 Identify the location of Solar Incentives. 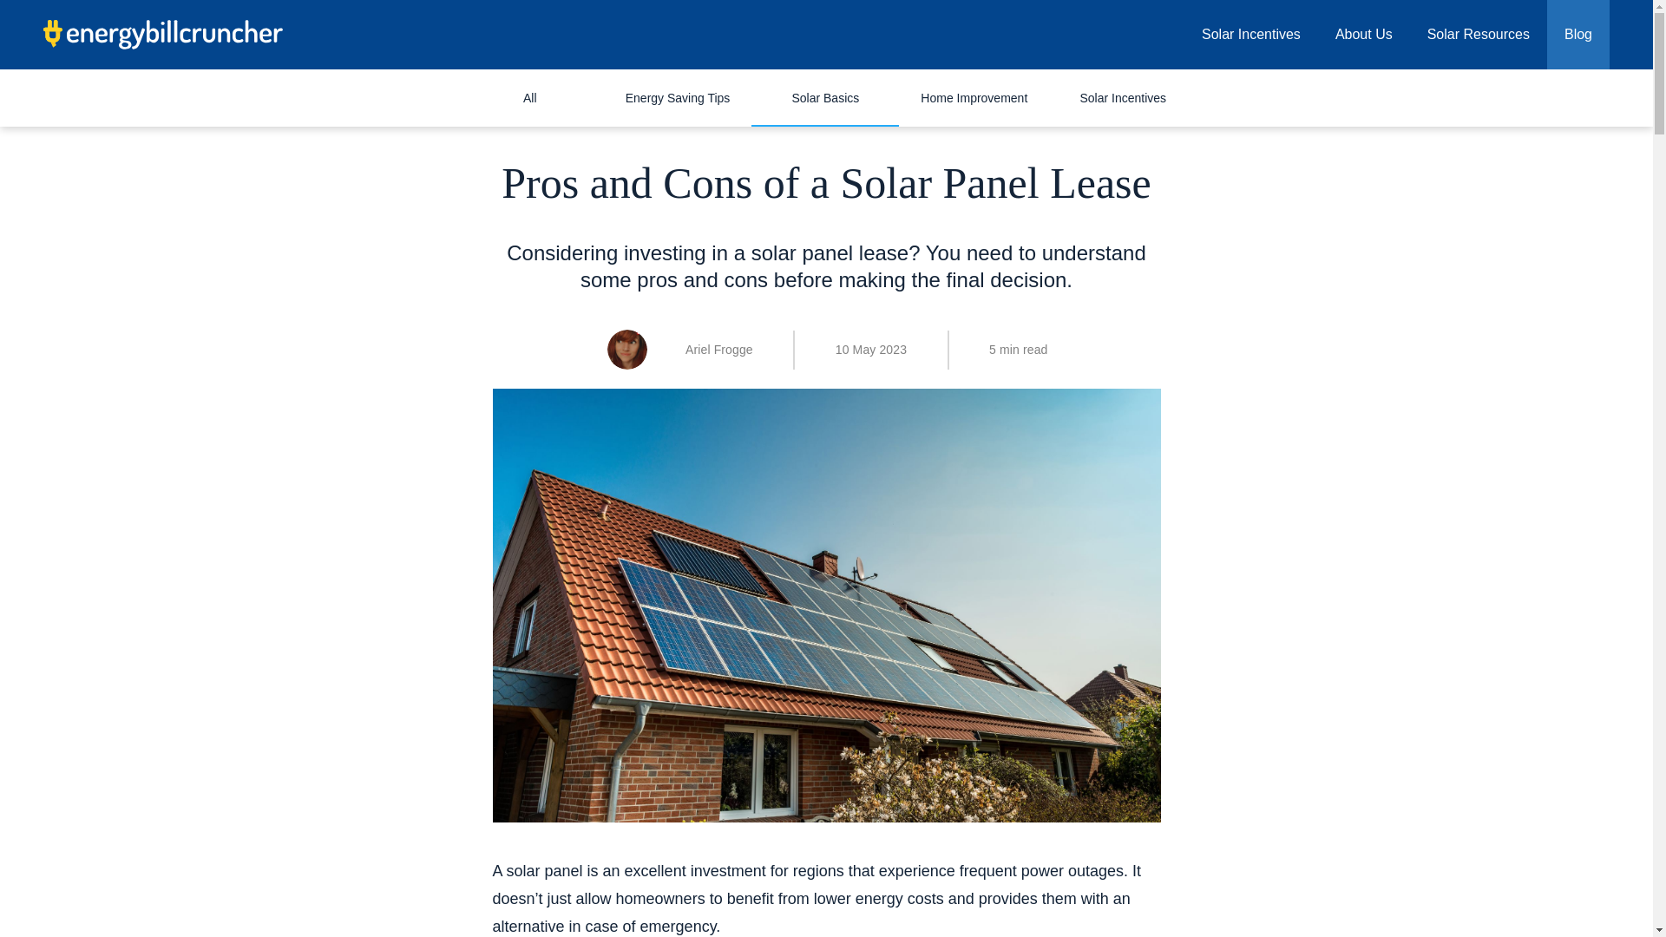
(1123, 97).